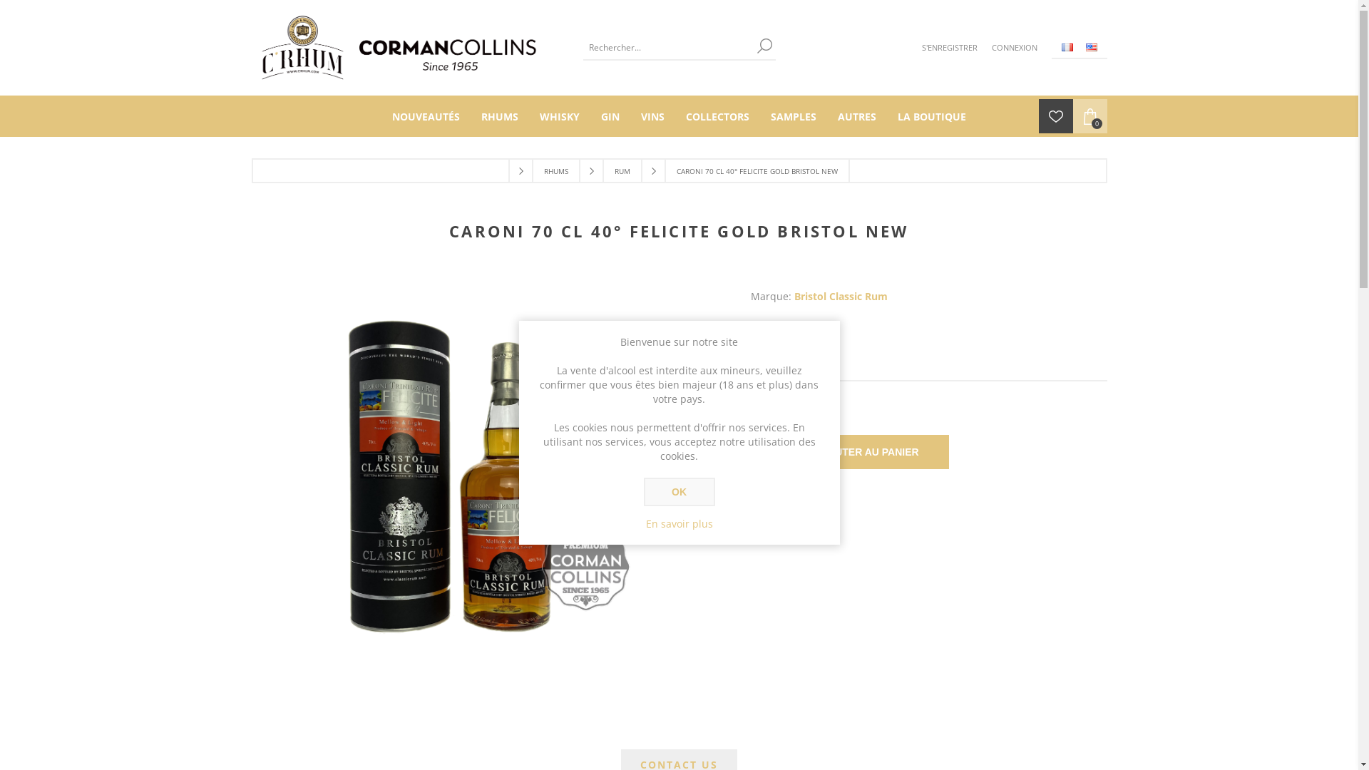 The image size is (1369, 770). I want to click on AUTRES, so click(857, 117).